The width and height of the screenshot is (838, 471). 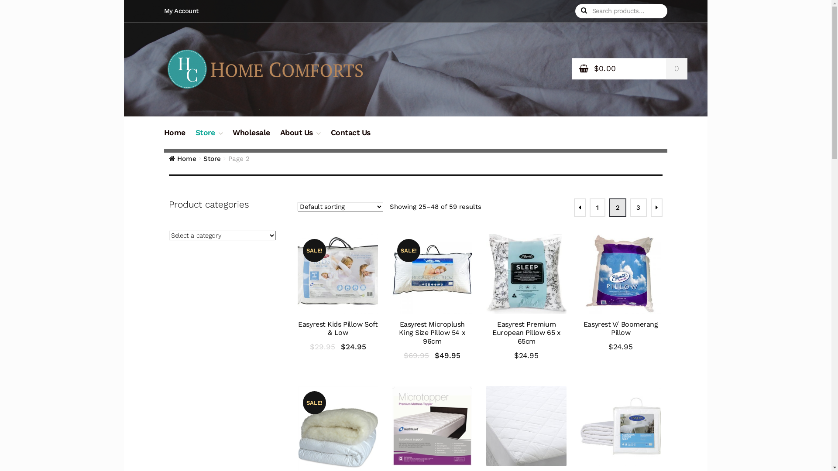 I want to click on cotton, so click(x=621, y=426).